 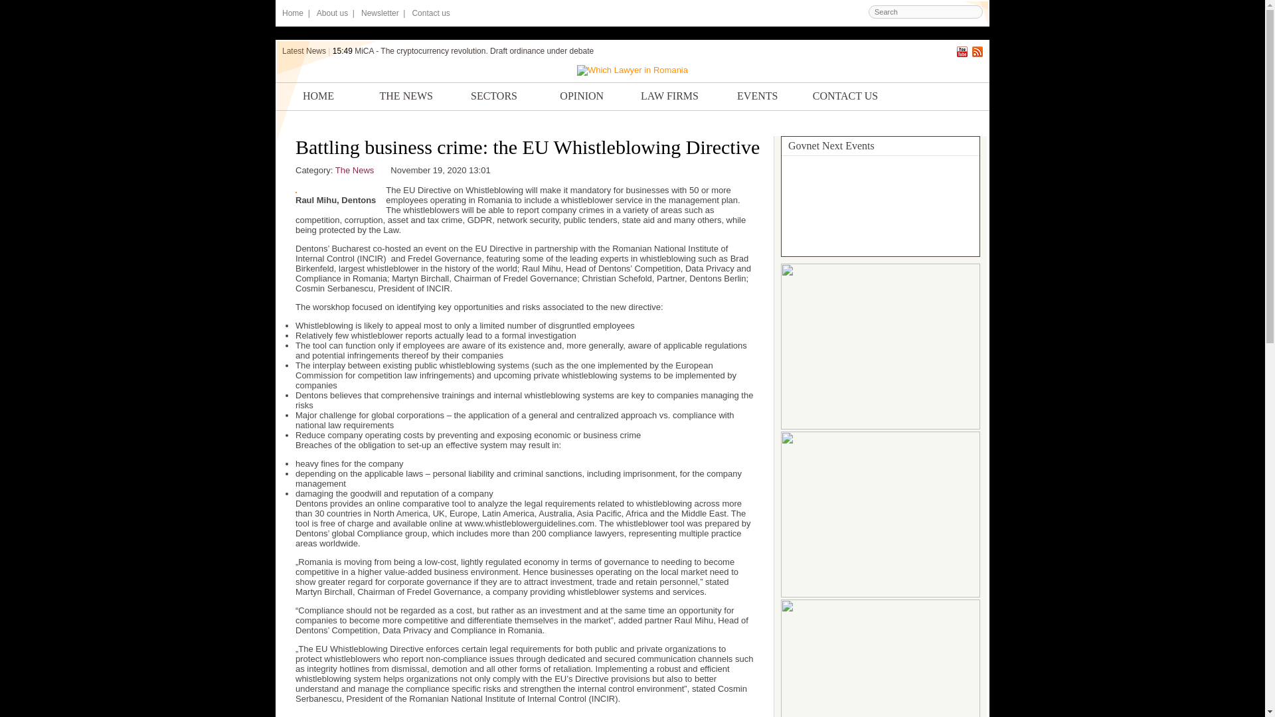 I want to click on EVENTS, so click(x=757, y=96).